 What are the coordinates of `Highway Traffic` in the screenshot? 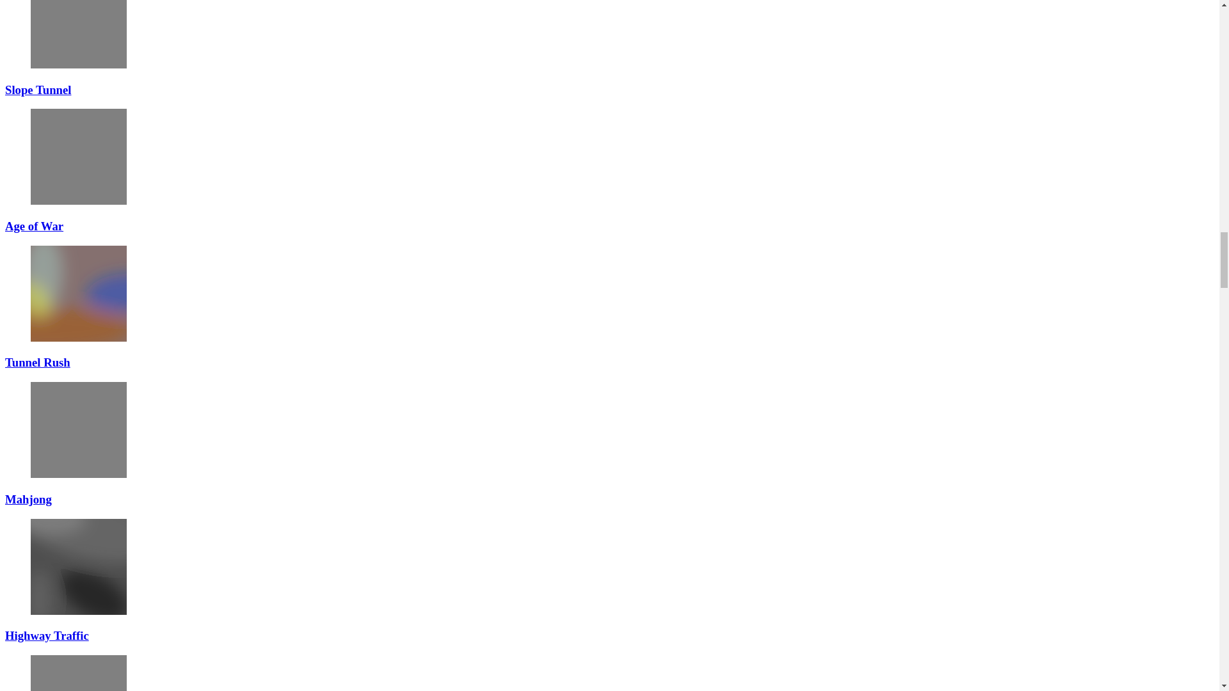 It's located at (78, 567).